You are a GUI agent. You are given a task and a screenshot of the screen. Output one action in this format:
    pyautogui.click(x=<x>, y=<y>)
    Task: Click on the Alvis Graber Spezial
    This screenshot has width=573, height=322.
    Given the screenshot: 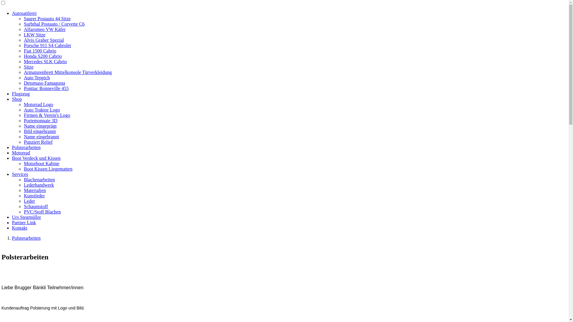 What is the action you would take?
    pyautogui.click(x=44, y=40)
    